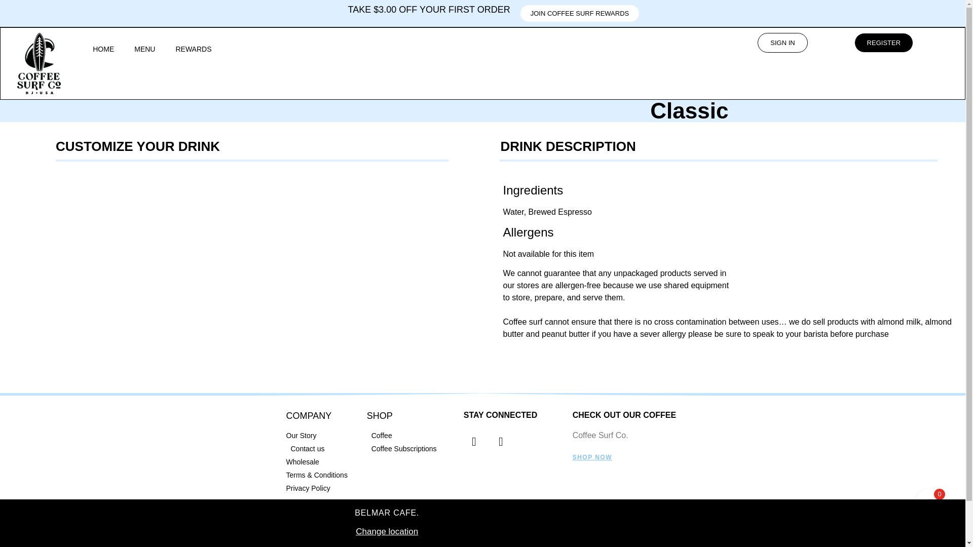 Image resolution: width=973 pixels, height=547 pixels. What do you see at coordinates (194, 49) in the screenshot?
I see `REWARDS` at bounding box center [194, 49].